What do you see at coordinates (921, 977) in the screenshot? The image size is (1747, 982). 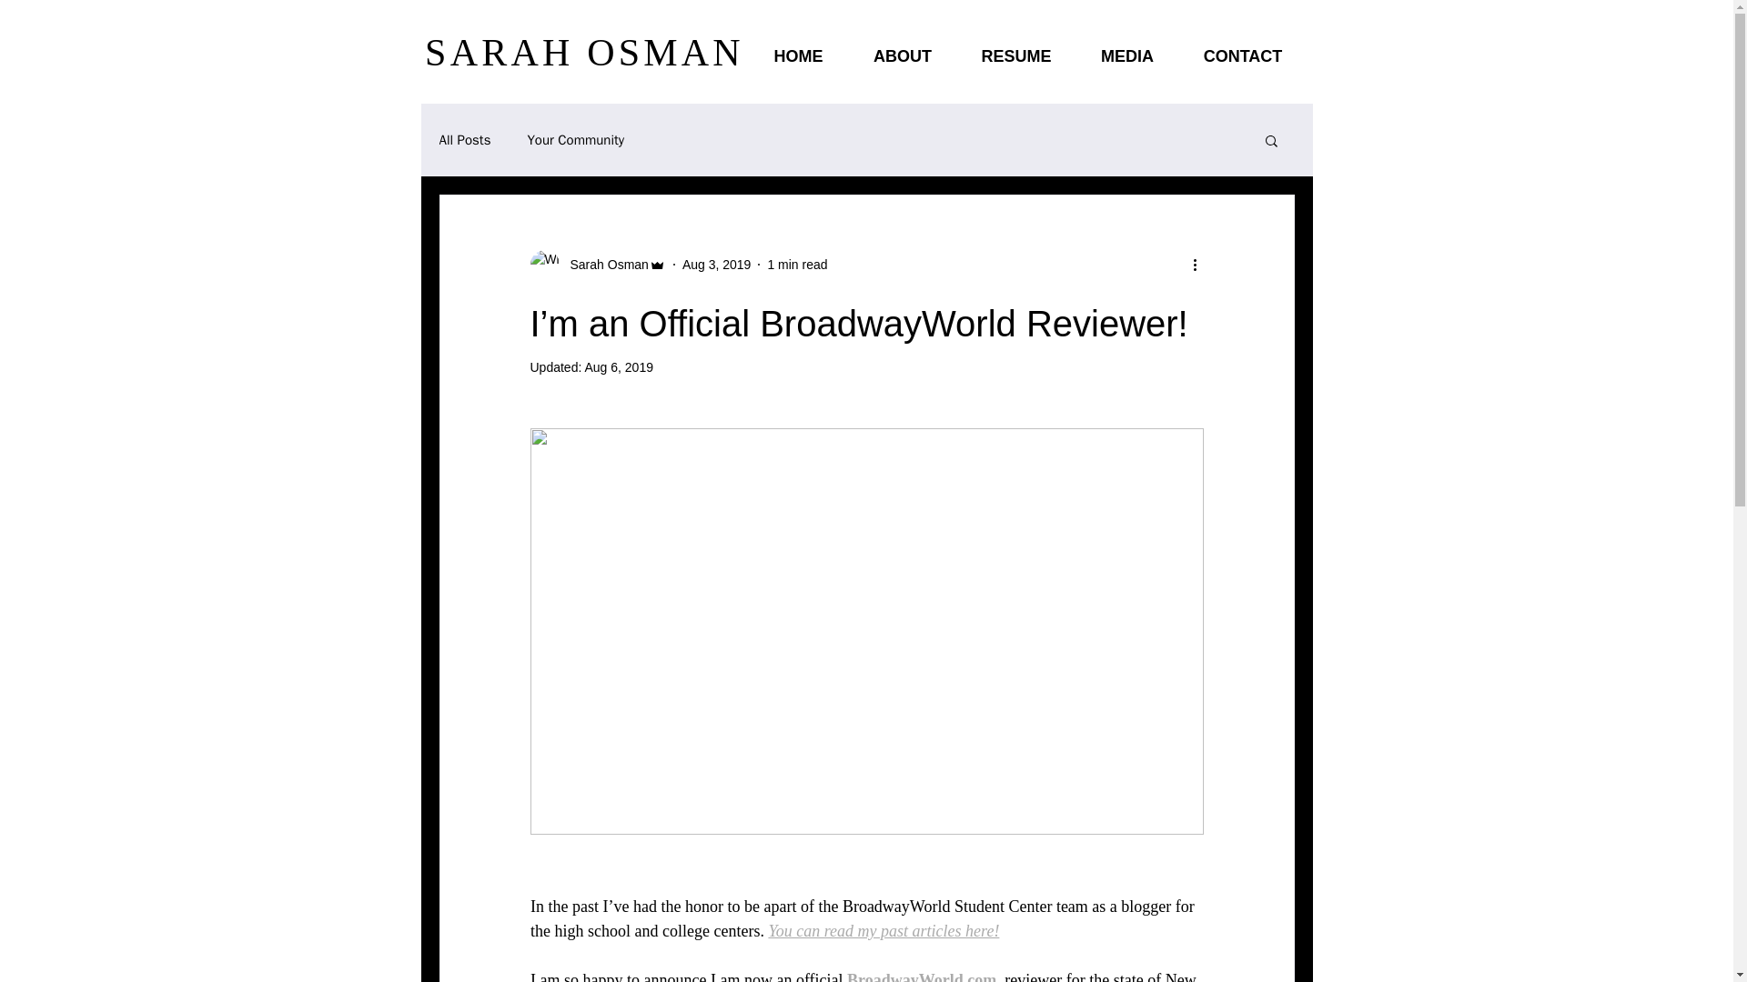 I see `BroadwayWorld.com` at bounding box center [921, 977].